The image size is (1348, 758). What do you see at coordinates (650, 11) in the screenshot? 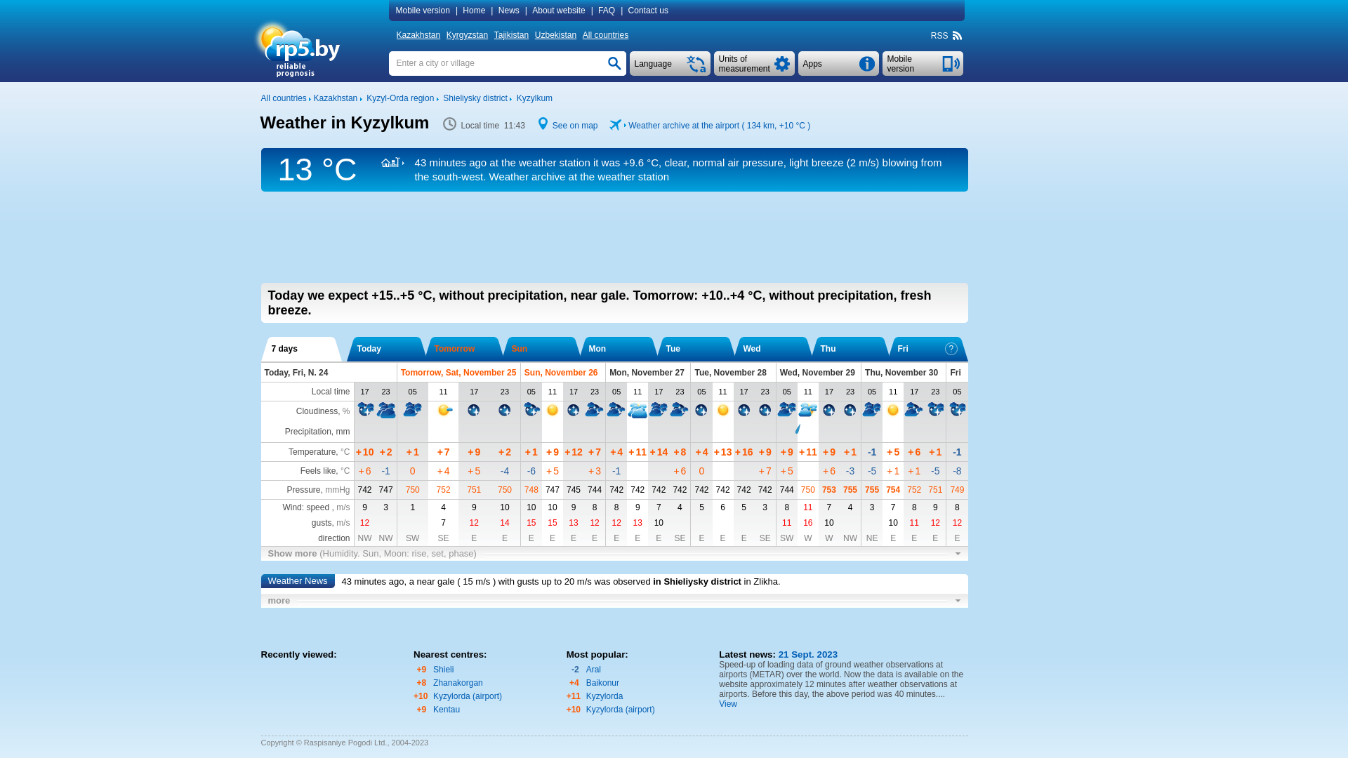
I see `Contact us` at bounding box center [650, 11].